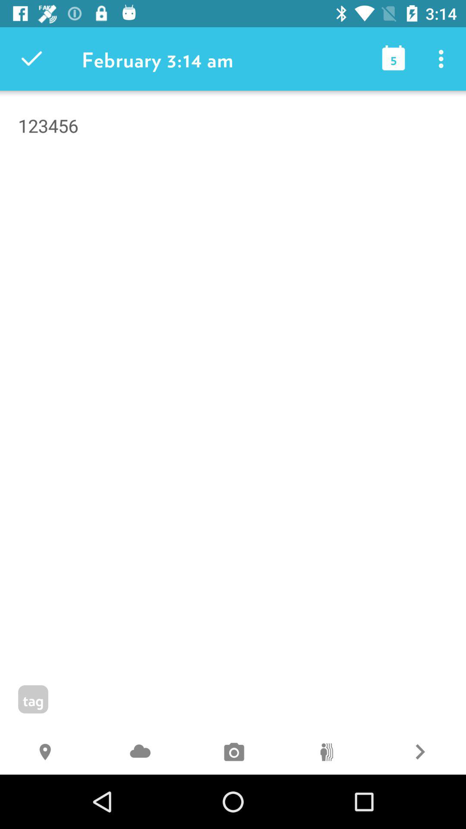 This screenshot has height=829, width=466. Describe the element at coordinates (140, 753) in the screenshot. I see `turn off j icon` at that location.